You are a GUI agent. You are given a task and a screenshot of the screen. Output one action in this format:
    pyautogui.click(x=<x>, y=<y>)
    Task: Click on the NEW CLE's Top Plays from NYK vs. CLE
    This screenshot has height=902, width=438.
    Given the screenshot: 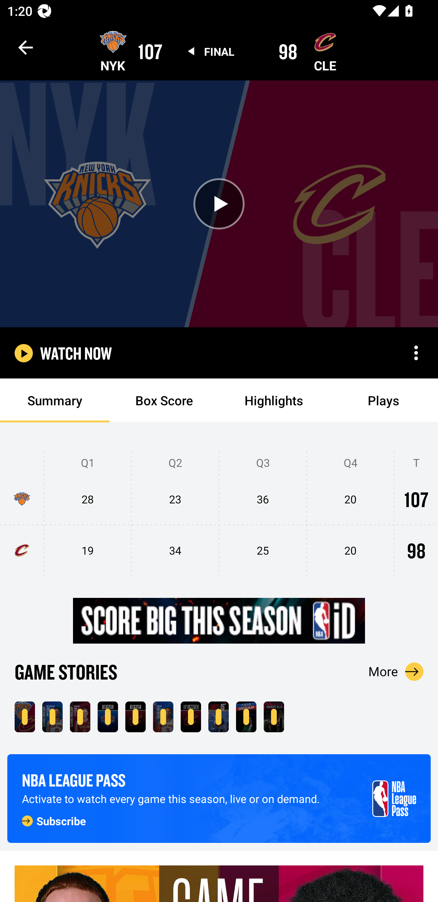 What is the action you would take?
    pyautogui.click(x=135, y=717)
    